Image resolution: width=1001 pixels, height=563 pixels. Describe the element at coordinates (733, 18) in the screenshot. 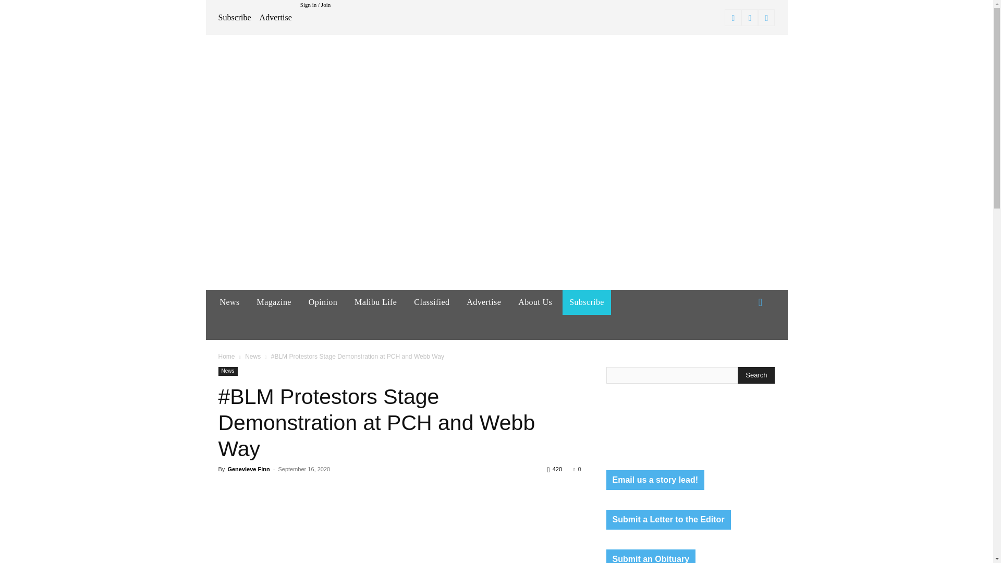

I see `Facebook` at that location.